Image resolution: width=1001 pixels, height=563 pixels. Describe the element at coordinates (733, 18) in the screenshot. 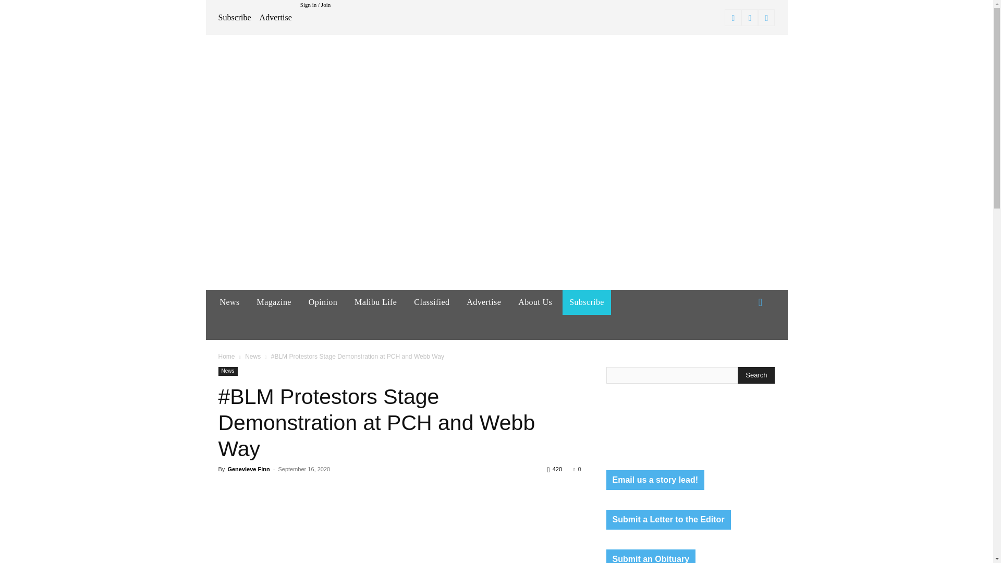

I see `Facebook` at that location.